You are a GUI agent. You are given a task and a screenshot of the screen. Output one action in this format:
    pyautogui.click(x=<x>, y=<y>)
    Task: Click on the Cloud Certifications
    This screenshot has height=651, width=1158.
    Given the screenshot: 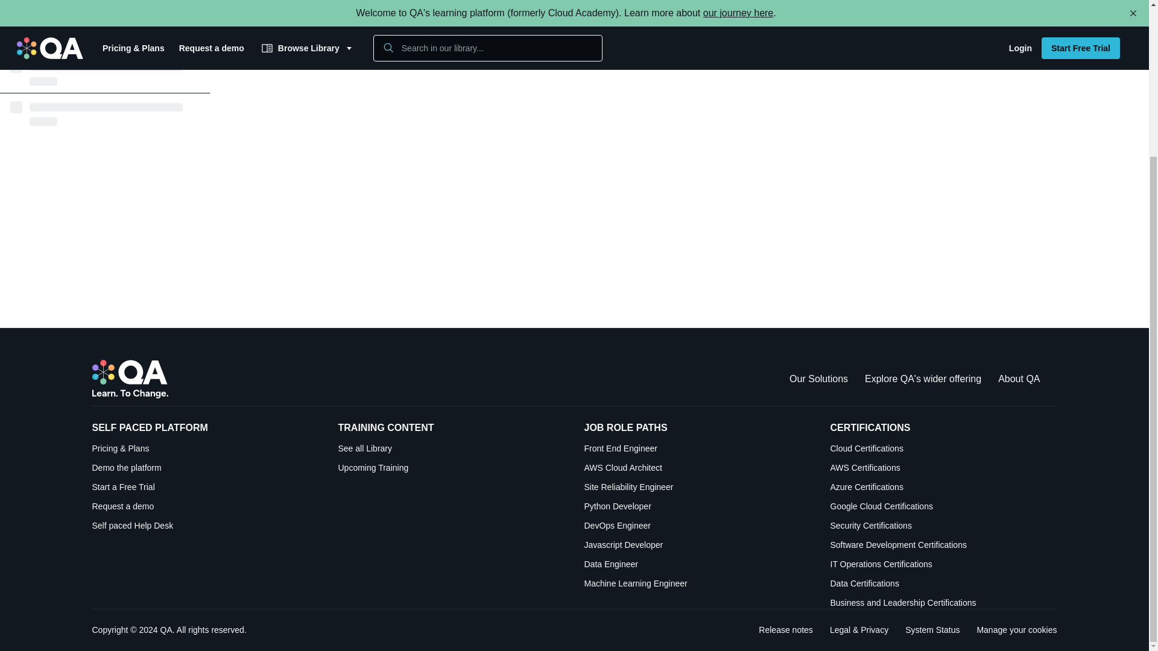 What is the action you would take?
    pyautogui.click(x=943, y=448)
    